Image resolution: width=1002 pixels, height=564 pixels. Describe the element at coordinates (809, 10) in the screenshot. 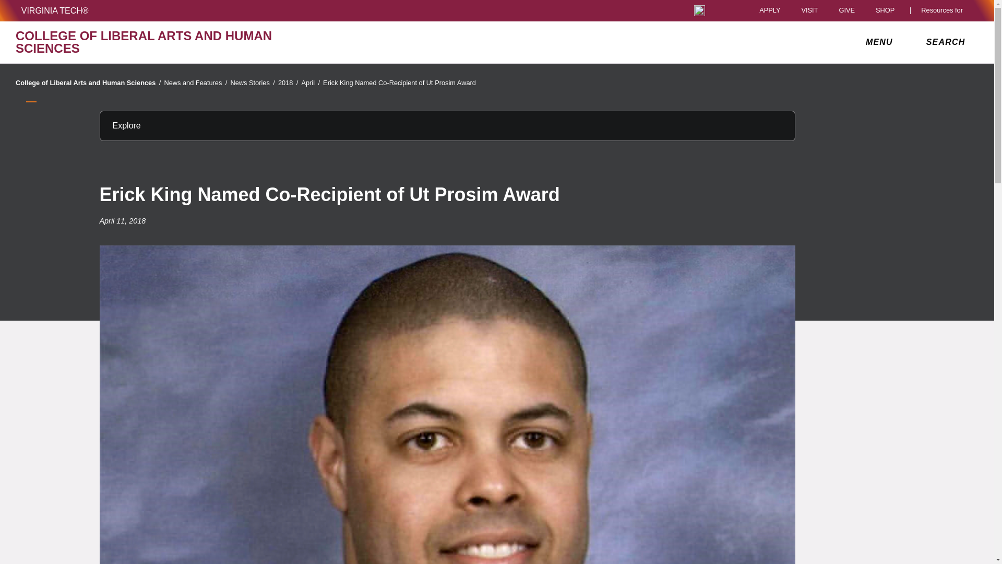

I see `VISIT` at that location.